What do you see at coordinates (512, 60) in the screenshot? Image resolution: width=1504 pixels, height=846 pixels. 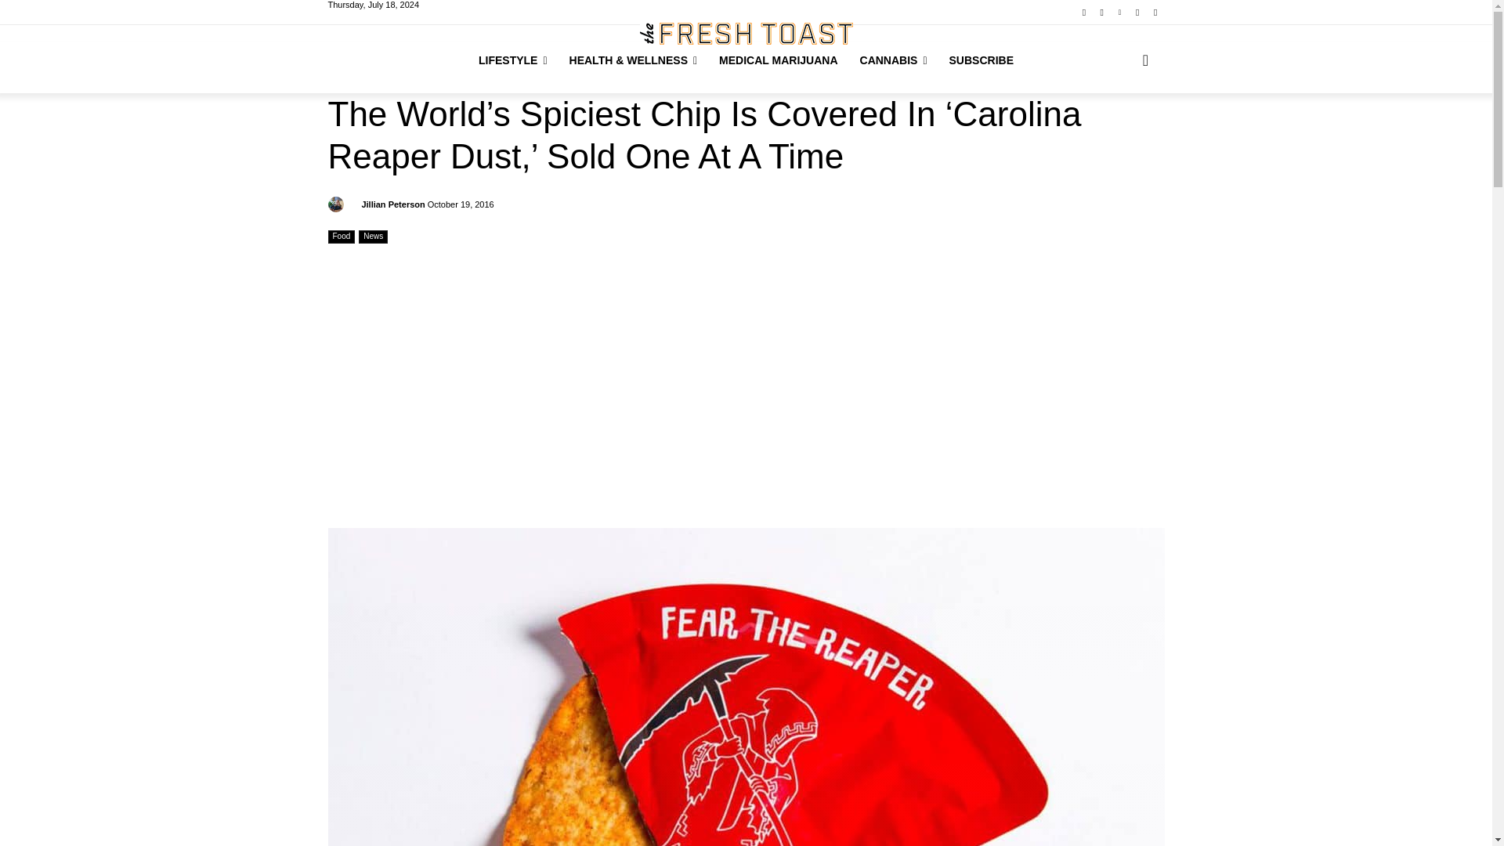 I see `LIFESTYLE` at bounding box center [512, 60].